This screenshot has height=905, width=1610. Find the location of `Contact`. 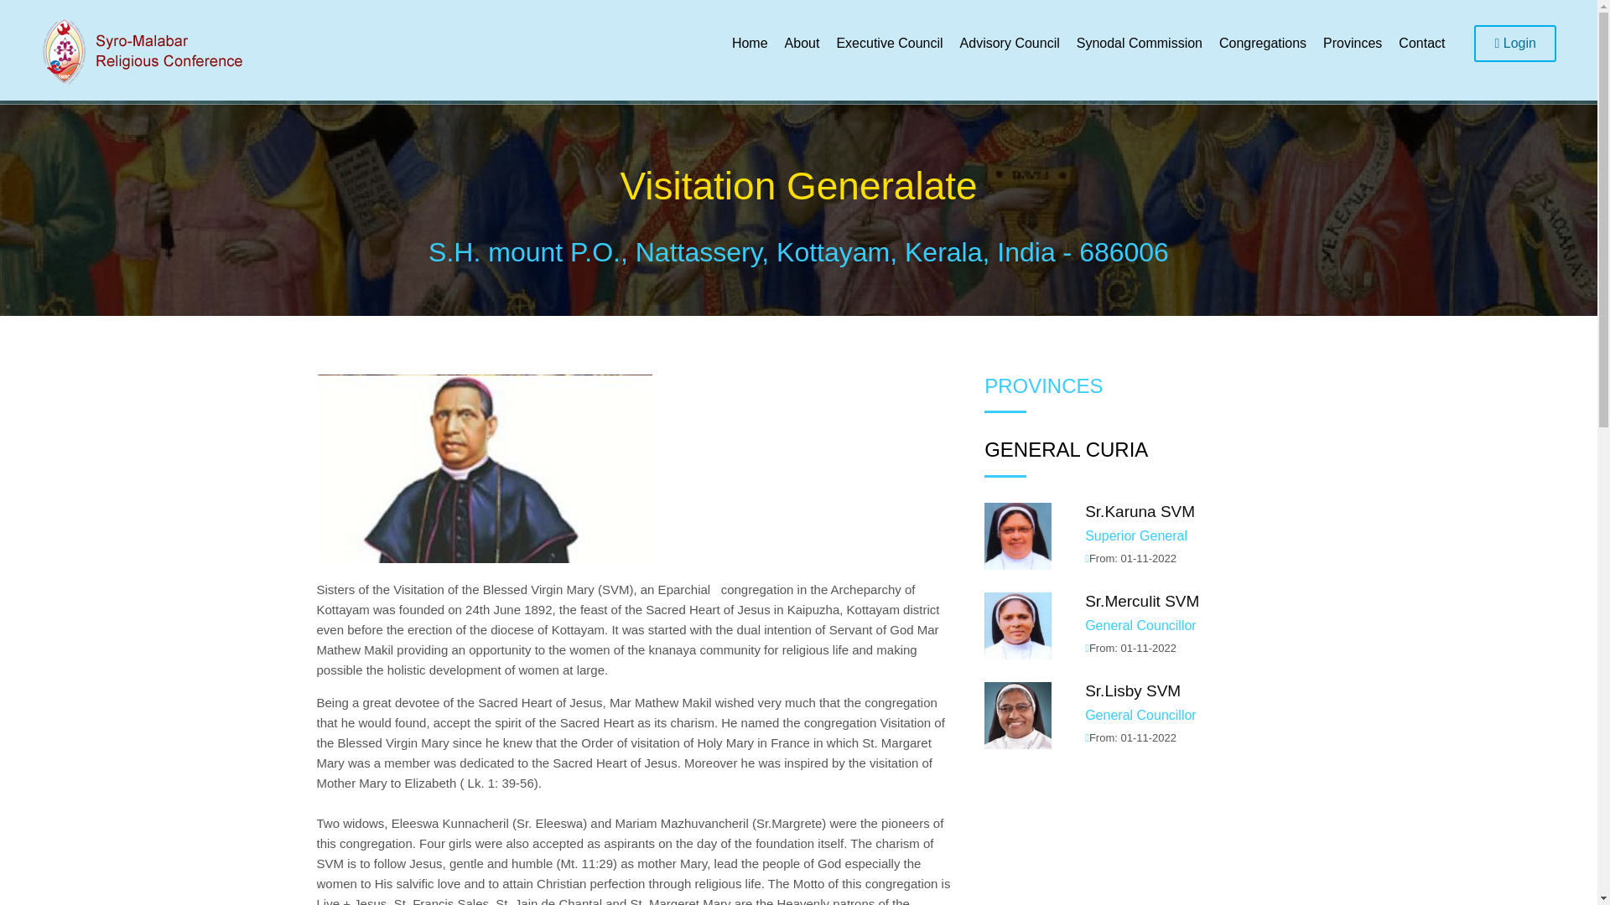

Contact is located at coordinates (1422, 42).